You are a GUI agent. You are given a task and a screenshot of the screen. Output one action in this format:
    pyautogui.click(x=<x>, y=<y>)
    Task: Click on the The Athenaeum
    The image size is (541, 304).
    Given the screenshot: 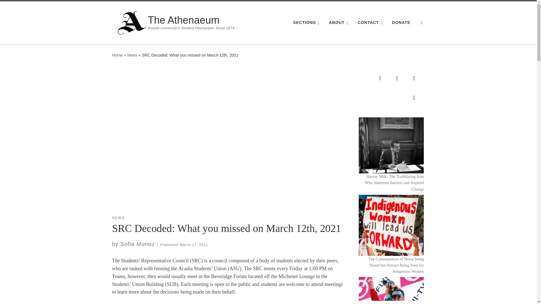 What is the action you would take?
    pyautogui.click(x=191, y=20)
    